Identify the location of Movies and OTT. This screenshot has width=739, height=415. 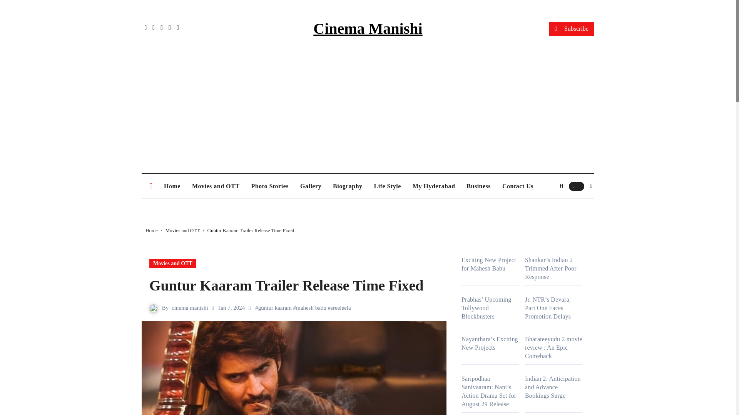
(172, 263).